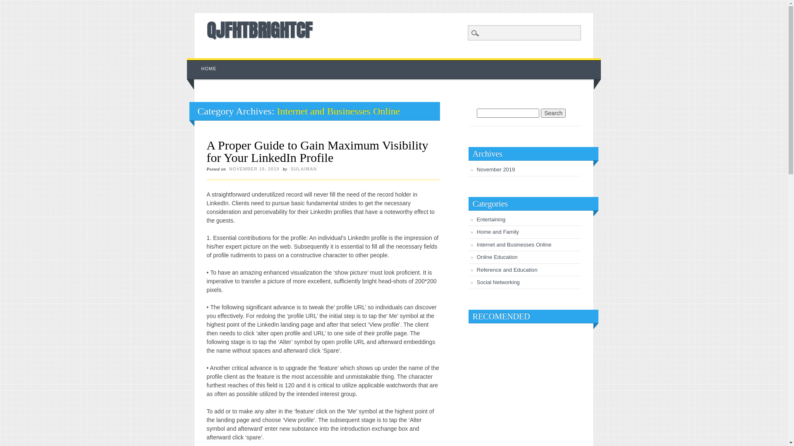 The width and height of the screenshot is (794, 446). I want to click on Search, so click(12, 5).